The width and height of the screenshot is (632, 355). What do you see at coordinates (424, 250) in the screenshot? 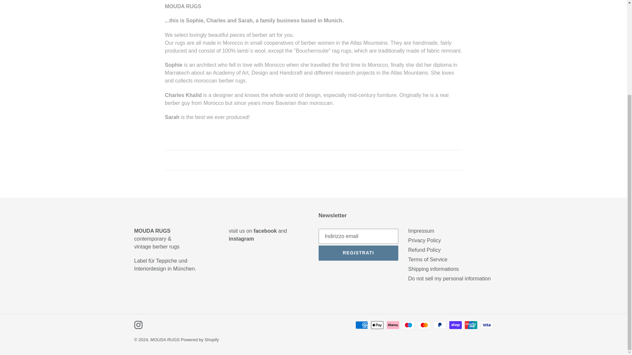
I see `Refund Policy` at bounding box center [424, 250].